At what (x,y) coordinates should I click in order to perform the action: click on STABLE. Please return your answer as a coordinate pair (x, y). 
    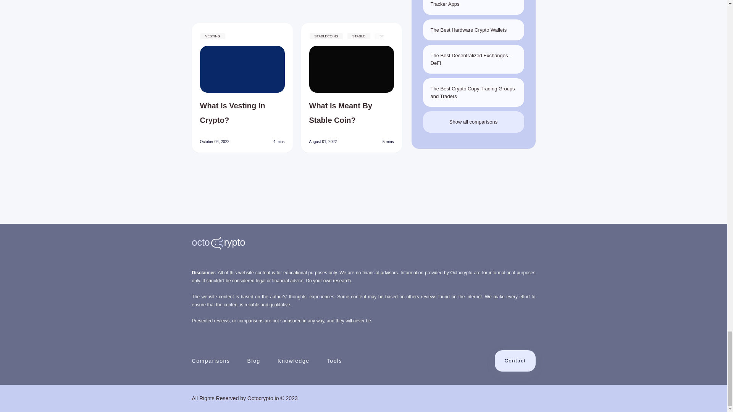
    Looking at the image, I should click on (358, 36).